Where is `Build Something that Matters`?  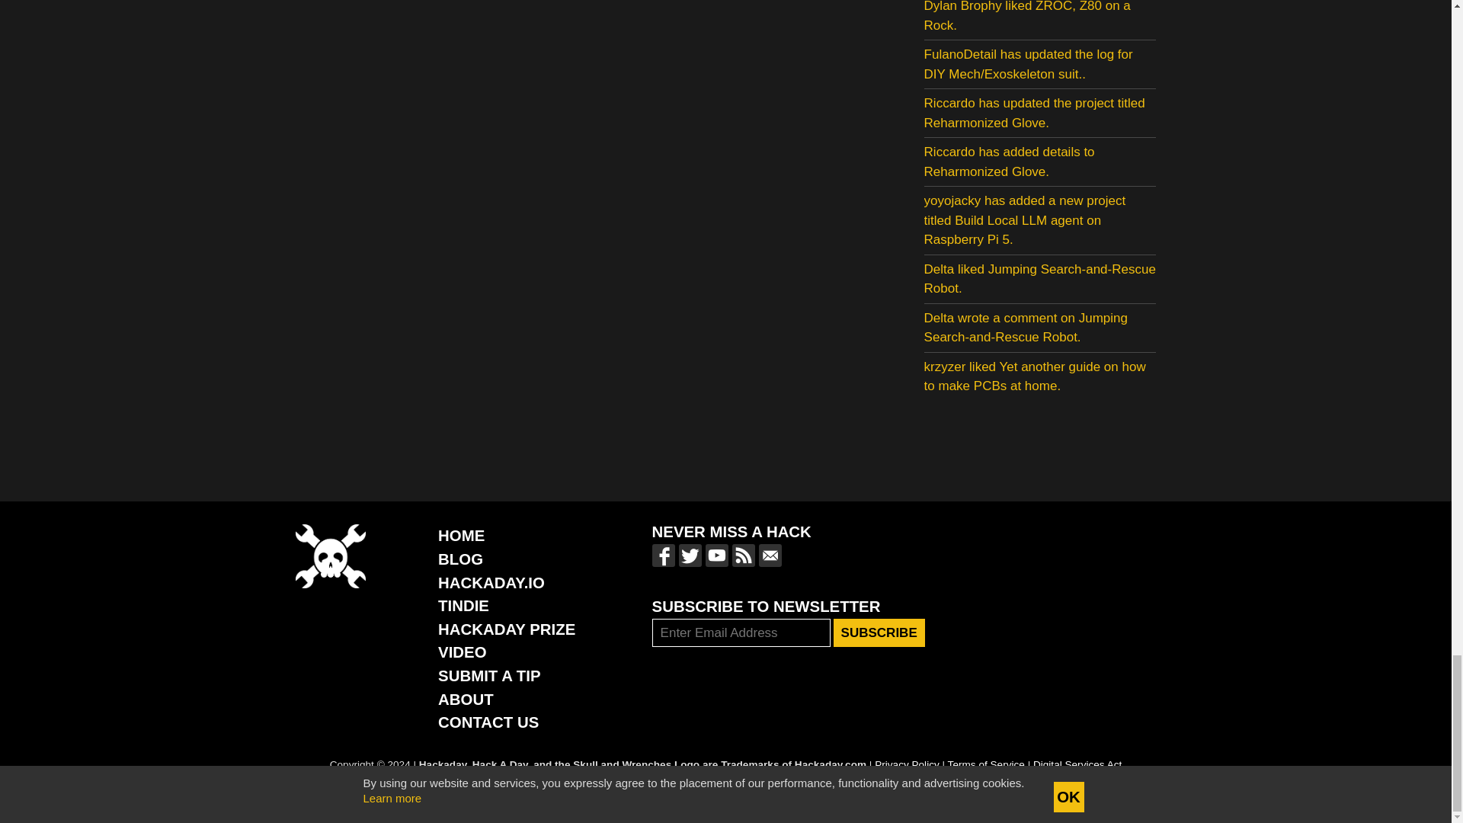 Build Something that Matters is located at coordinates (506, 629).